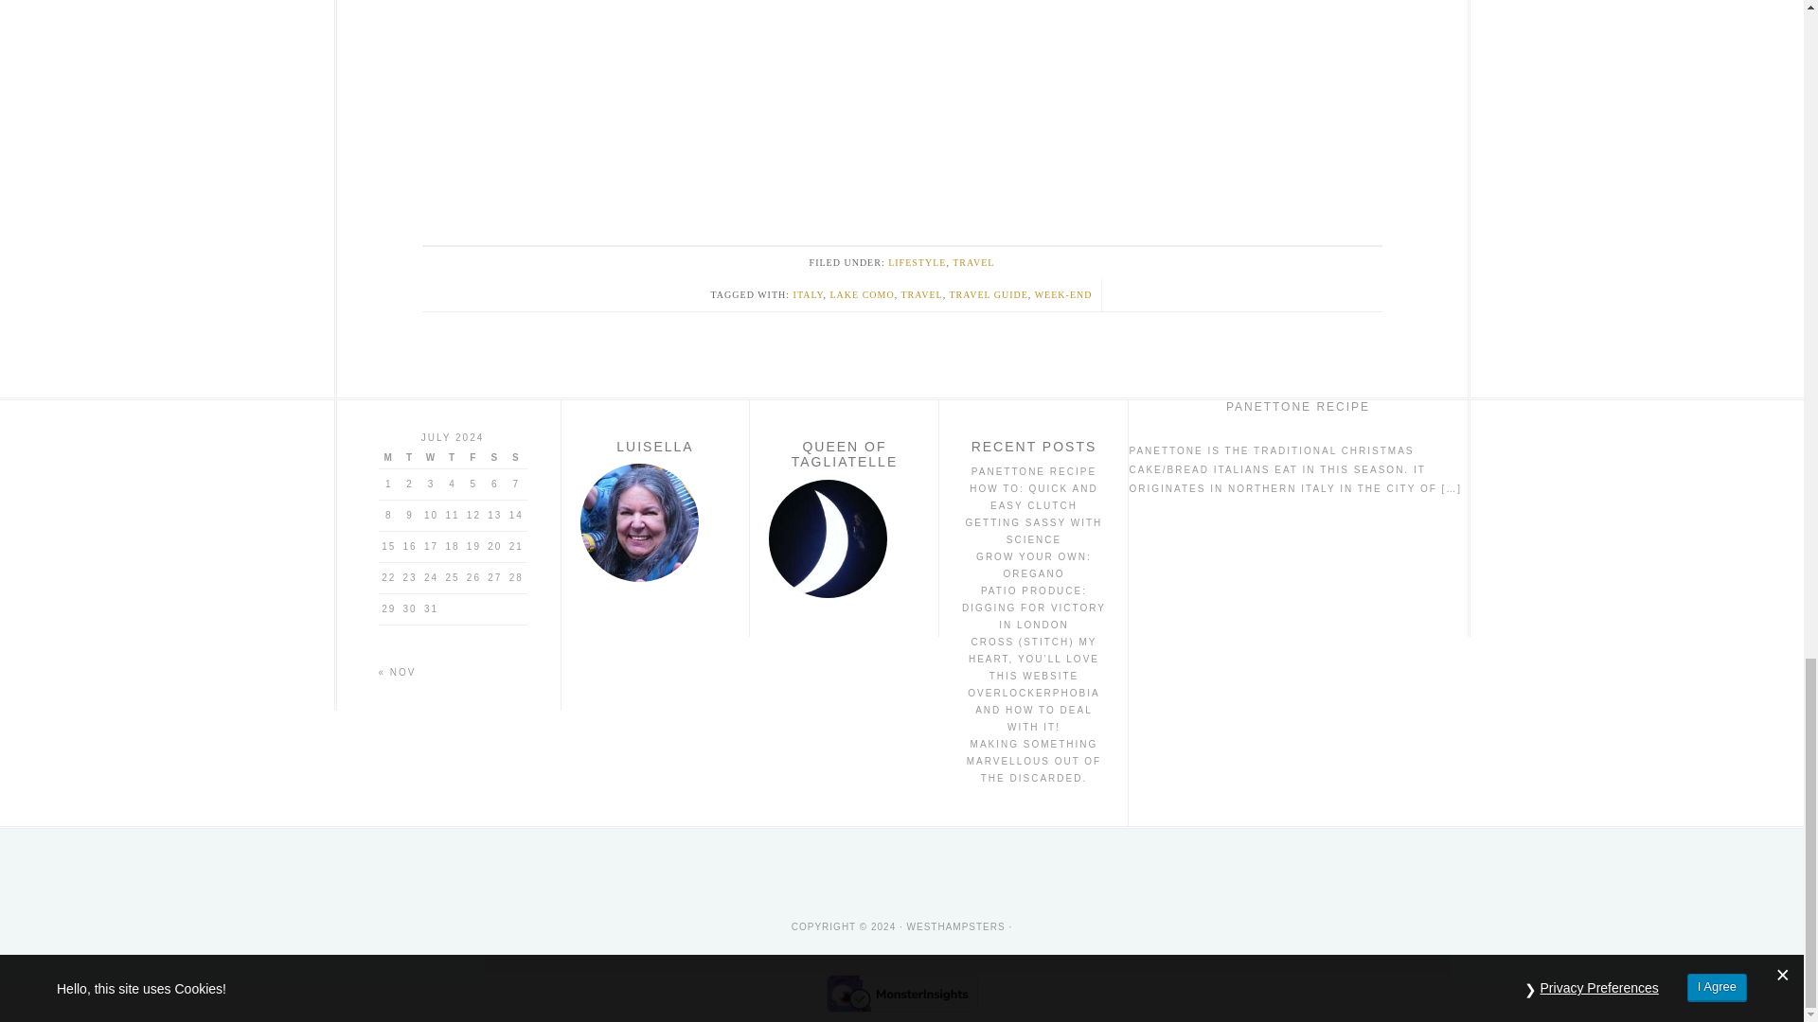  Describe the element at coordinates (453, 458) in the screenshot. I see `Thursday` at that location.